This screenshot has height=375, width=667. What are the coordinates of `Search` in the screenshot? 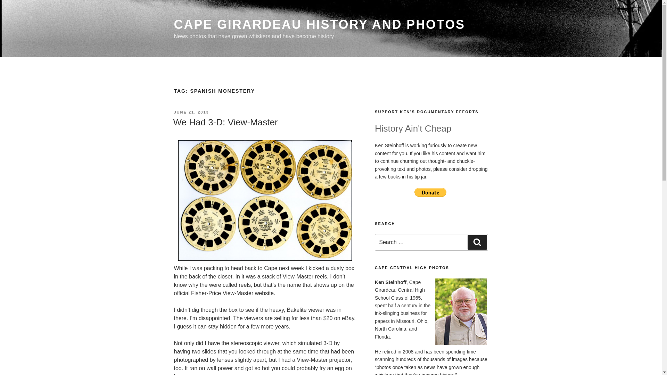 It's located at (477, 242).